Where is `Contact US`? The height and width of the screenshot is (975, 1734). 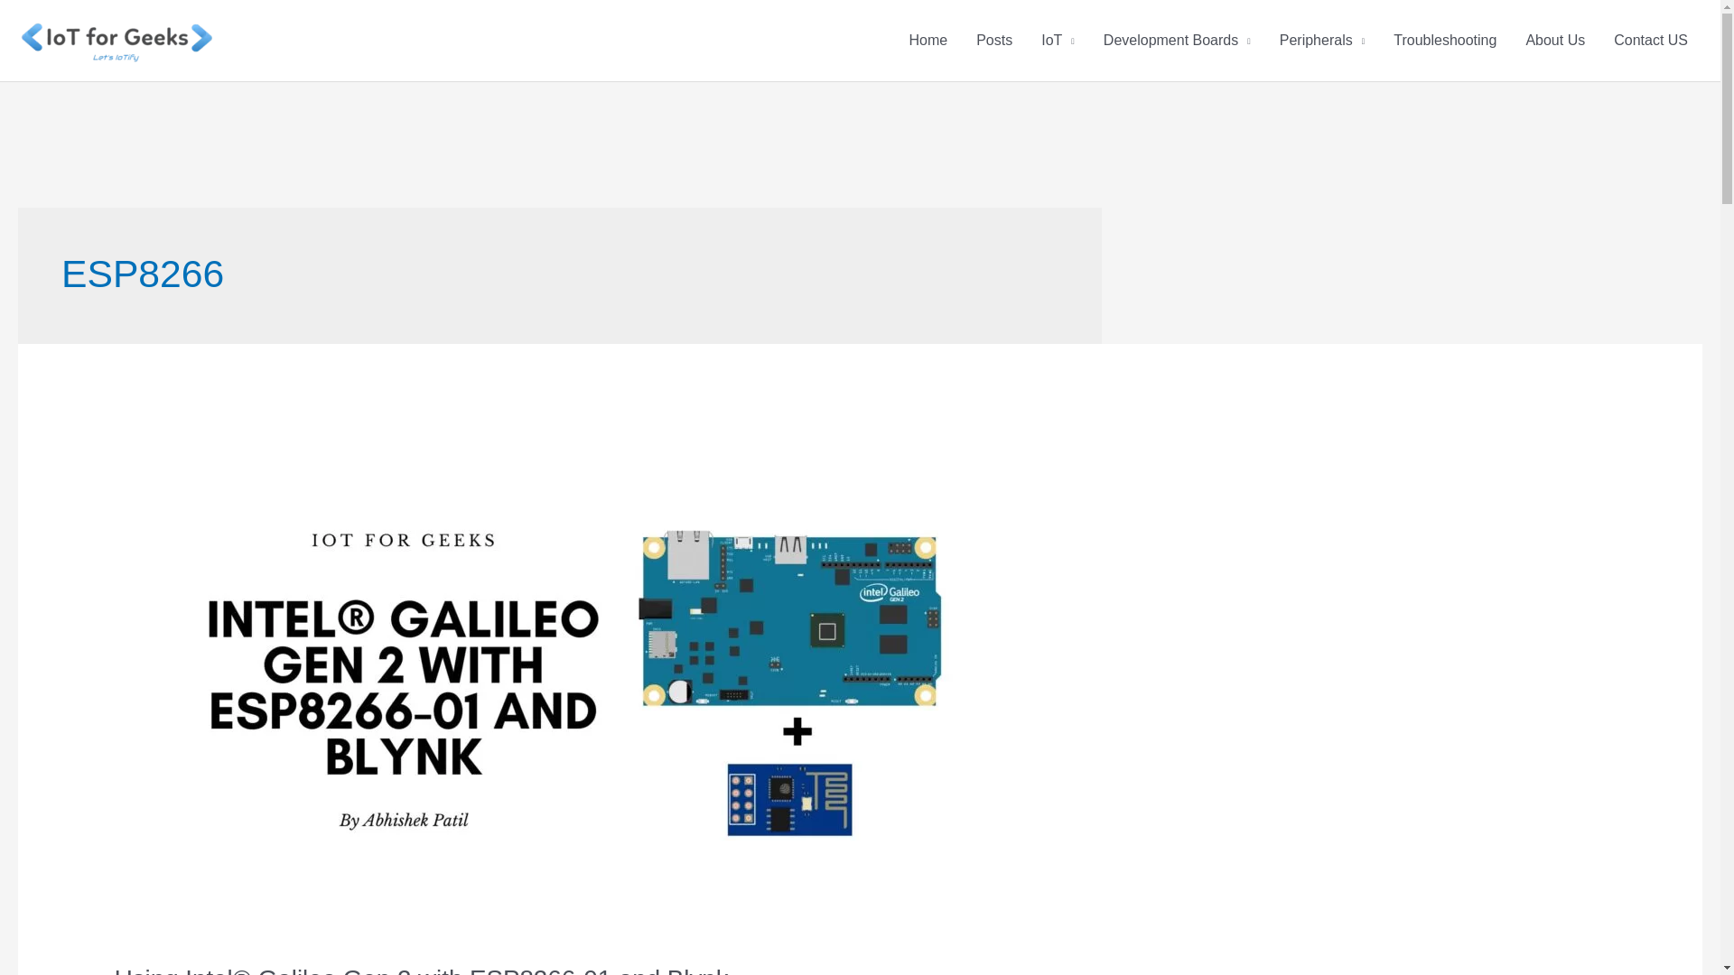
Contact US is located at coordinates (1651, 40).